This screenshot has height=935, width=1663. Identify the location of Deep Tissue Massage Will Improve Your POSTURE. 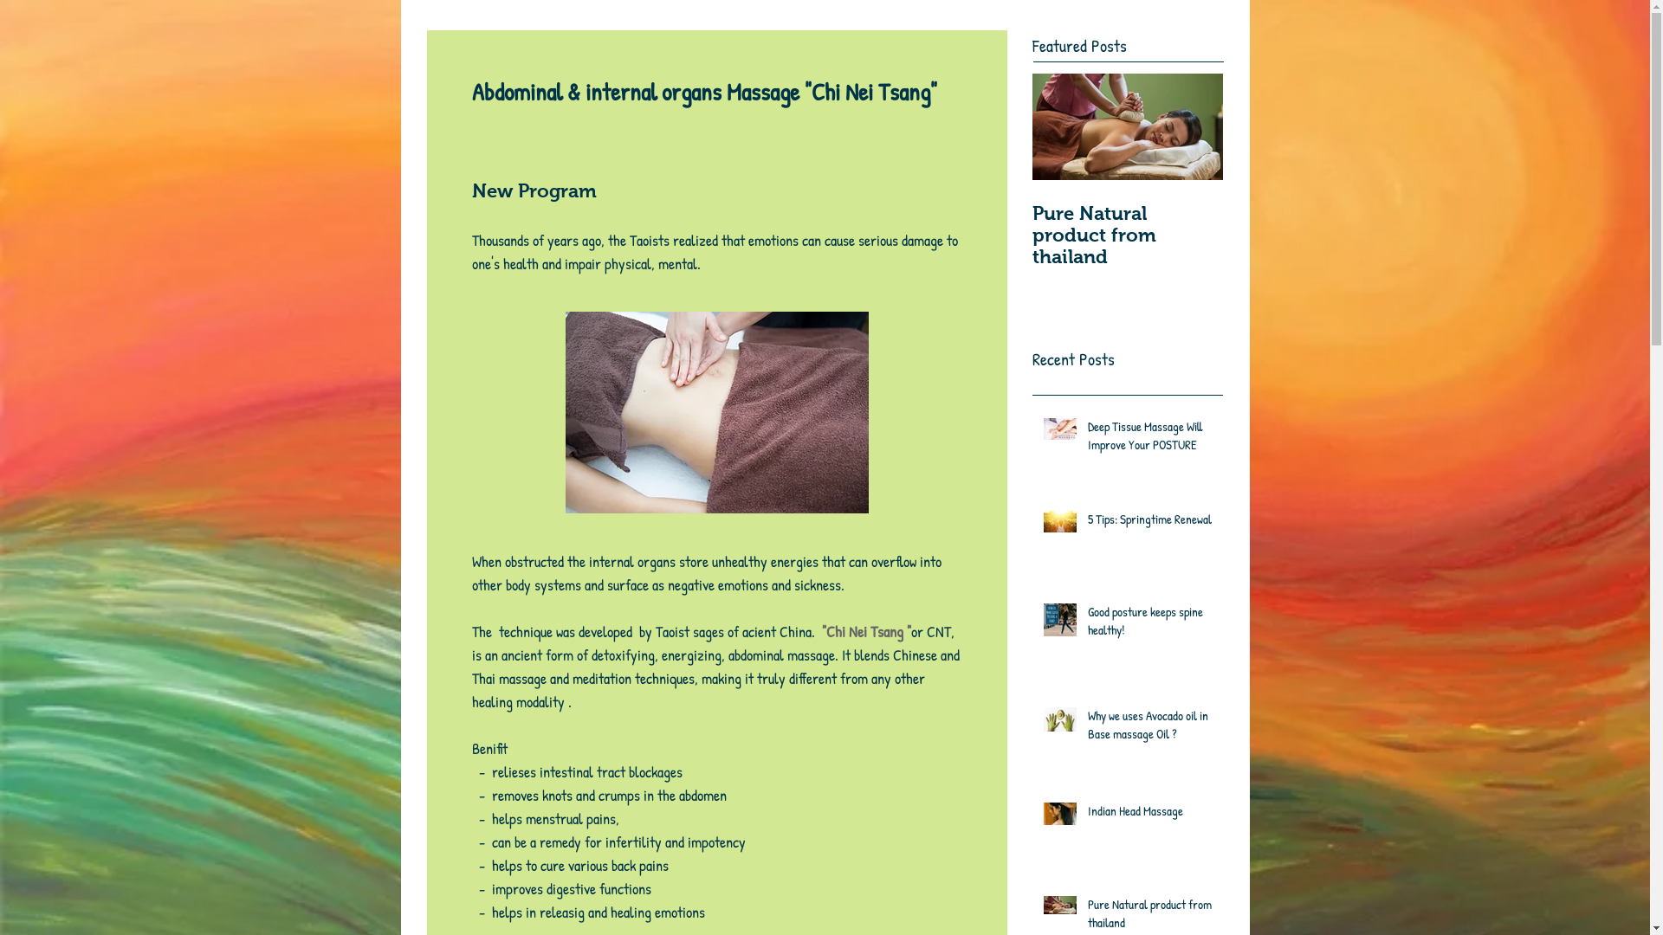
(1150, 439).